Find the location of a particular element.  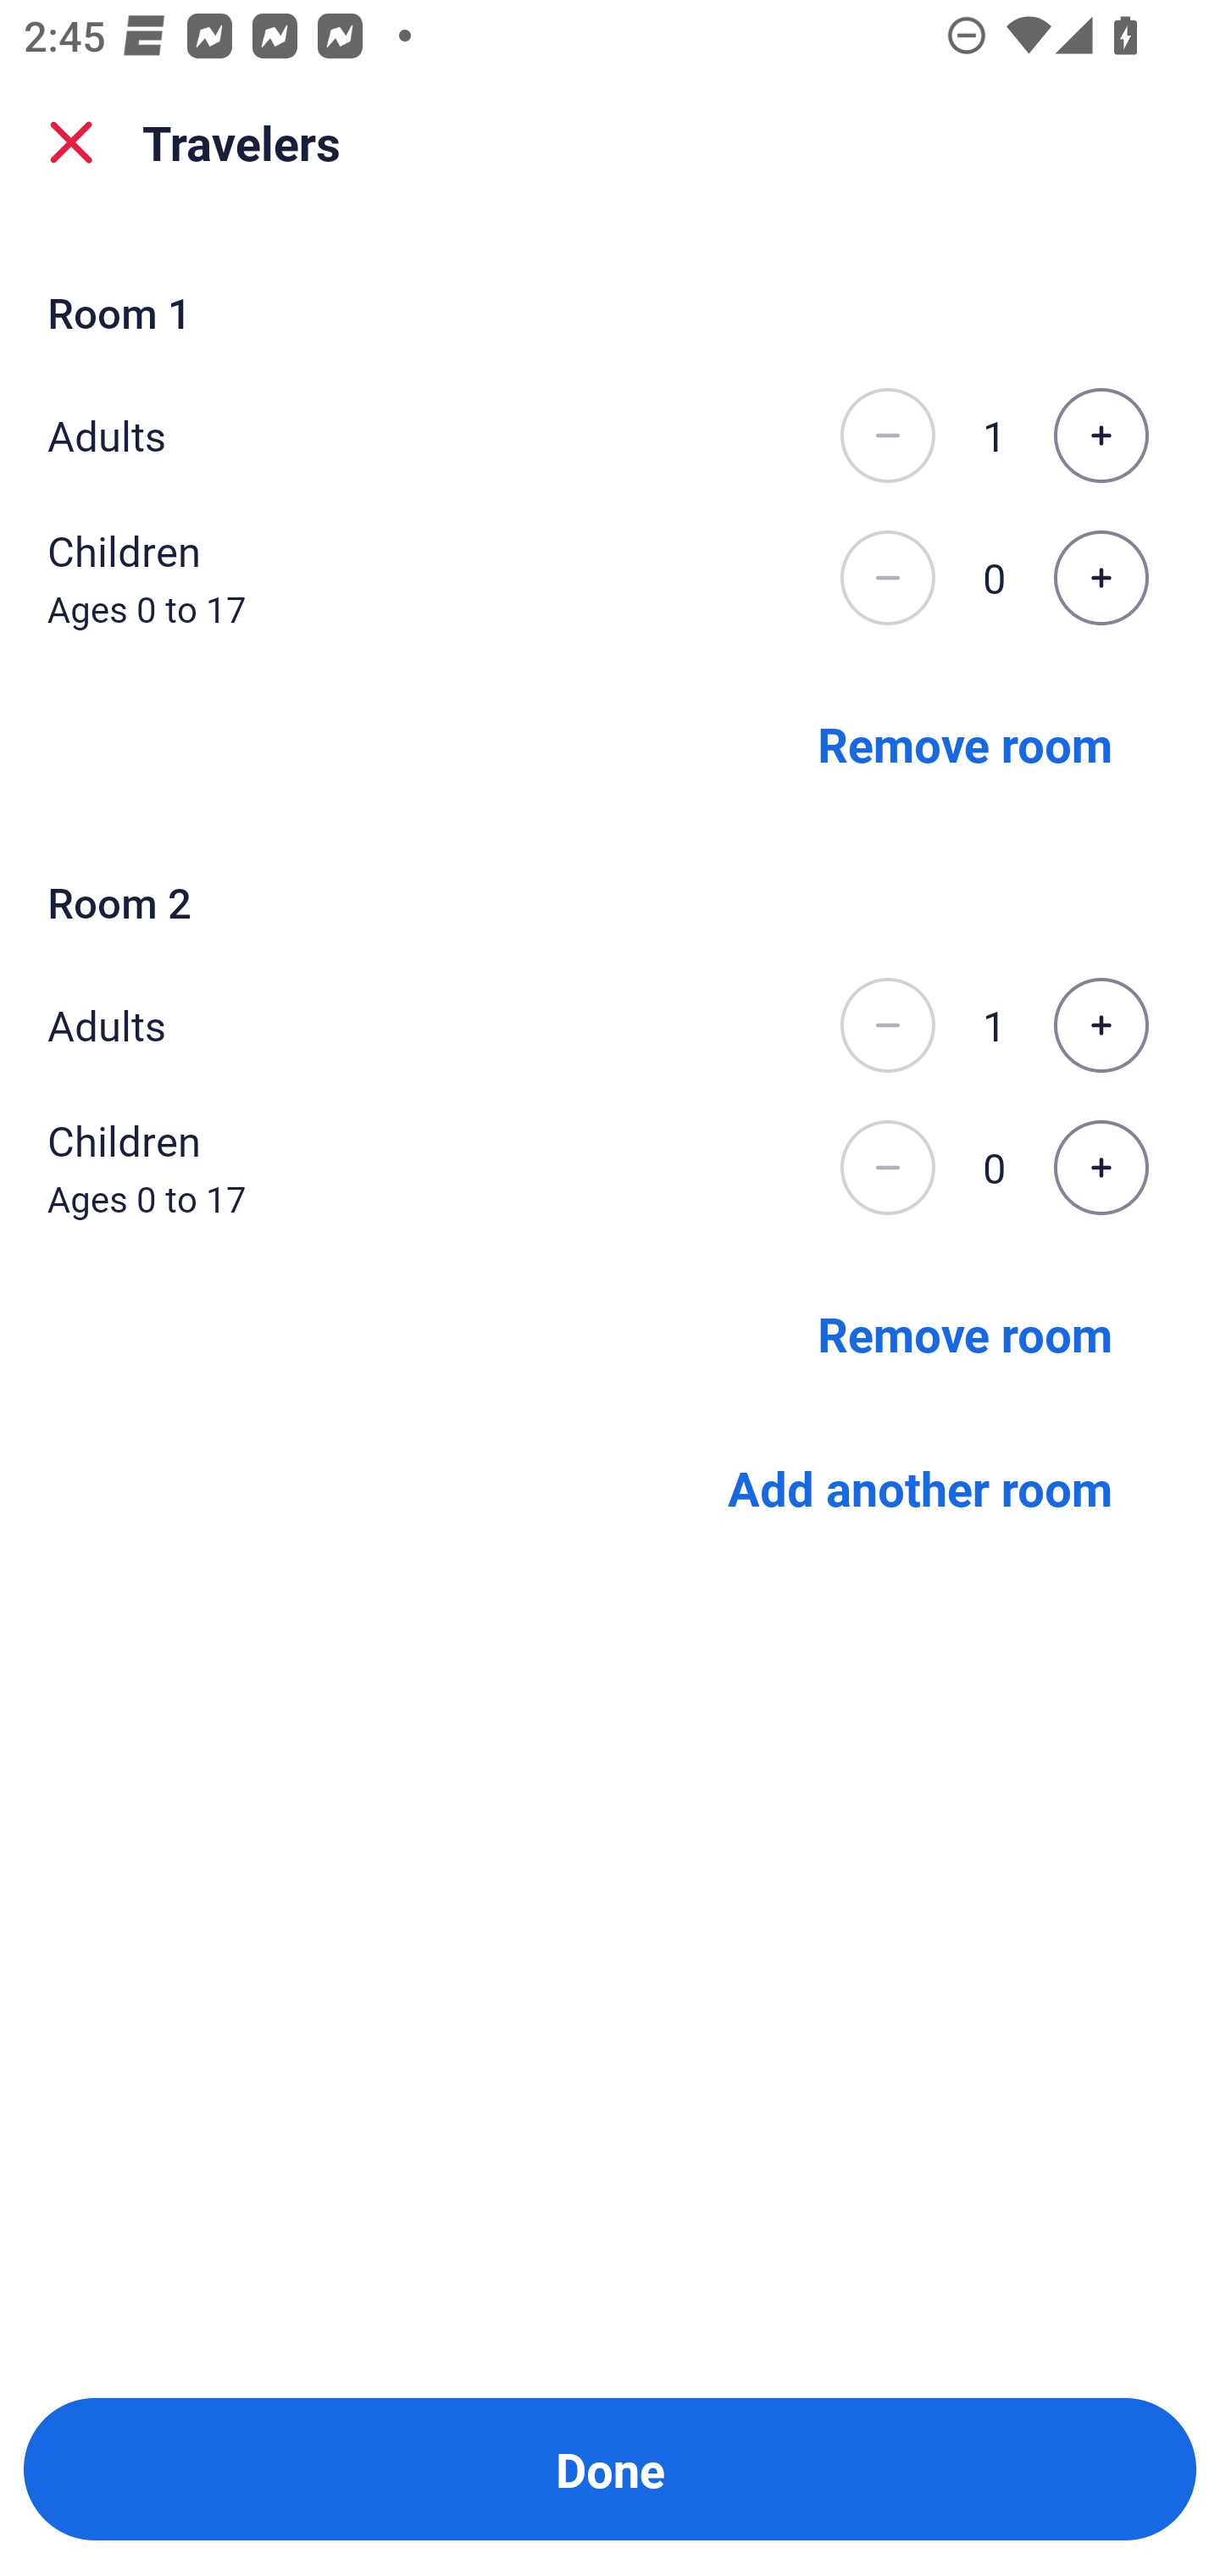

Decrease the number of children is located at coordinates (887, 1168).